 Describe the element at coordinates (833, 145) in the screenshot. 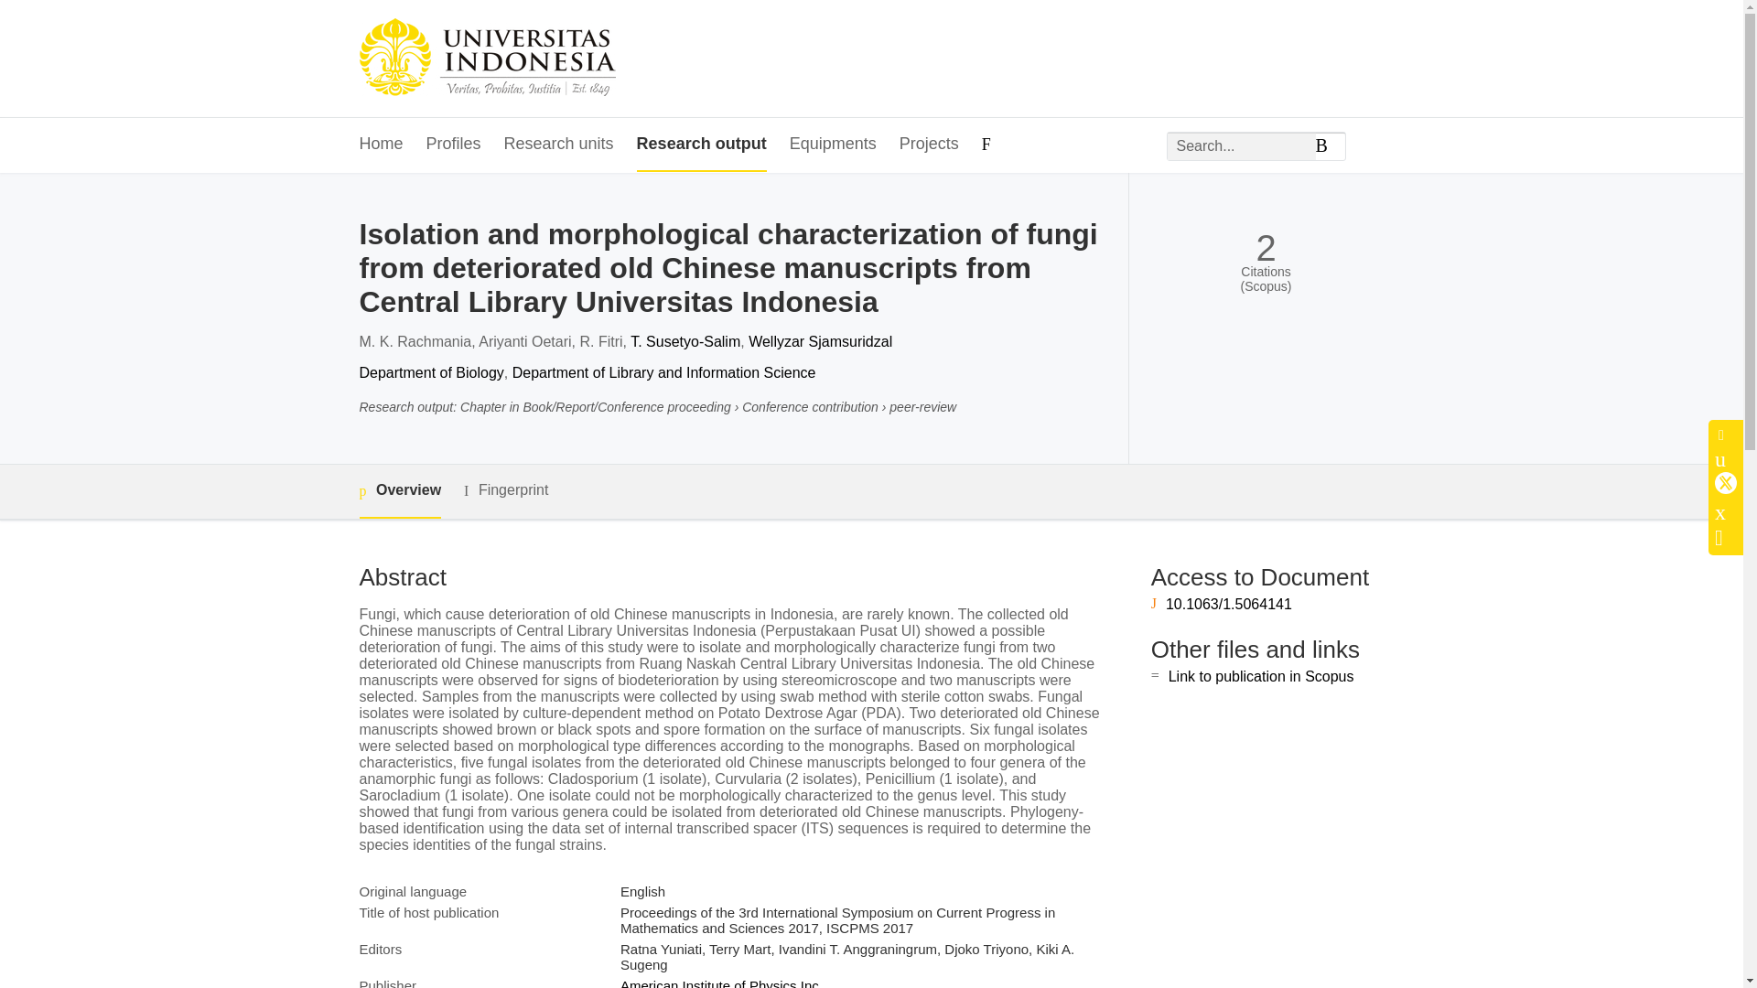

I see `Equipments` at that location.